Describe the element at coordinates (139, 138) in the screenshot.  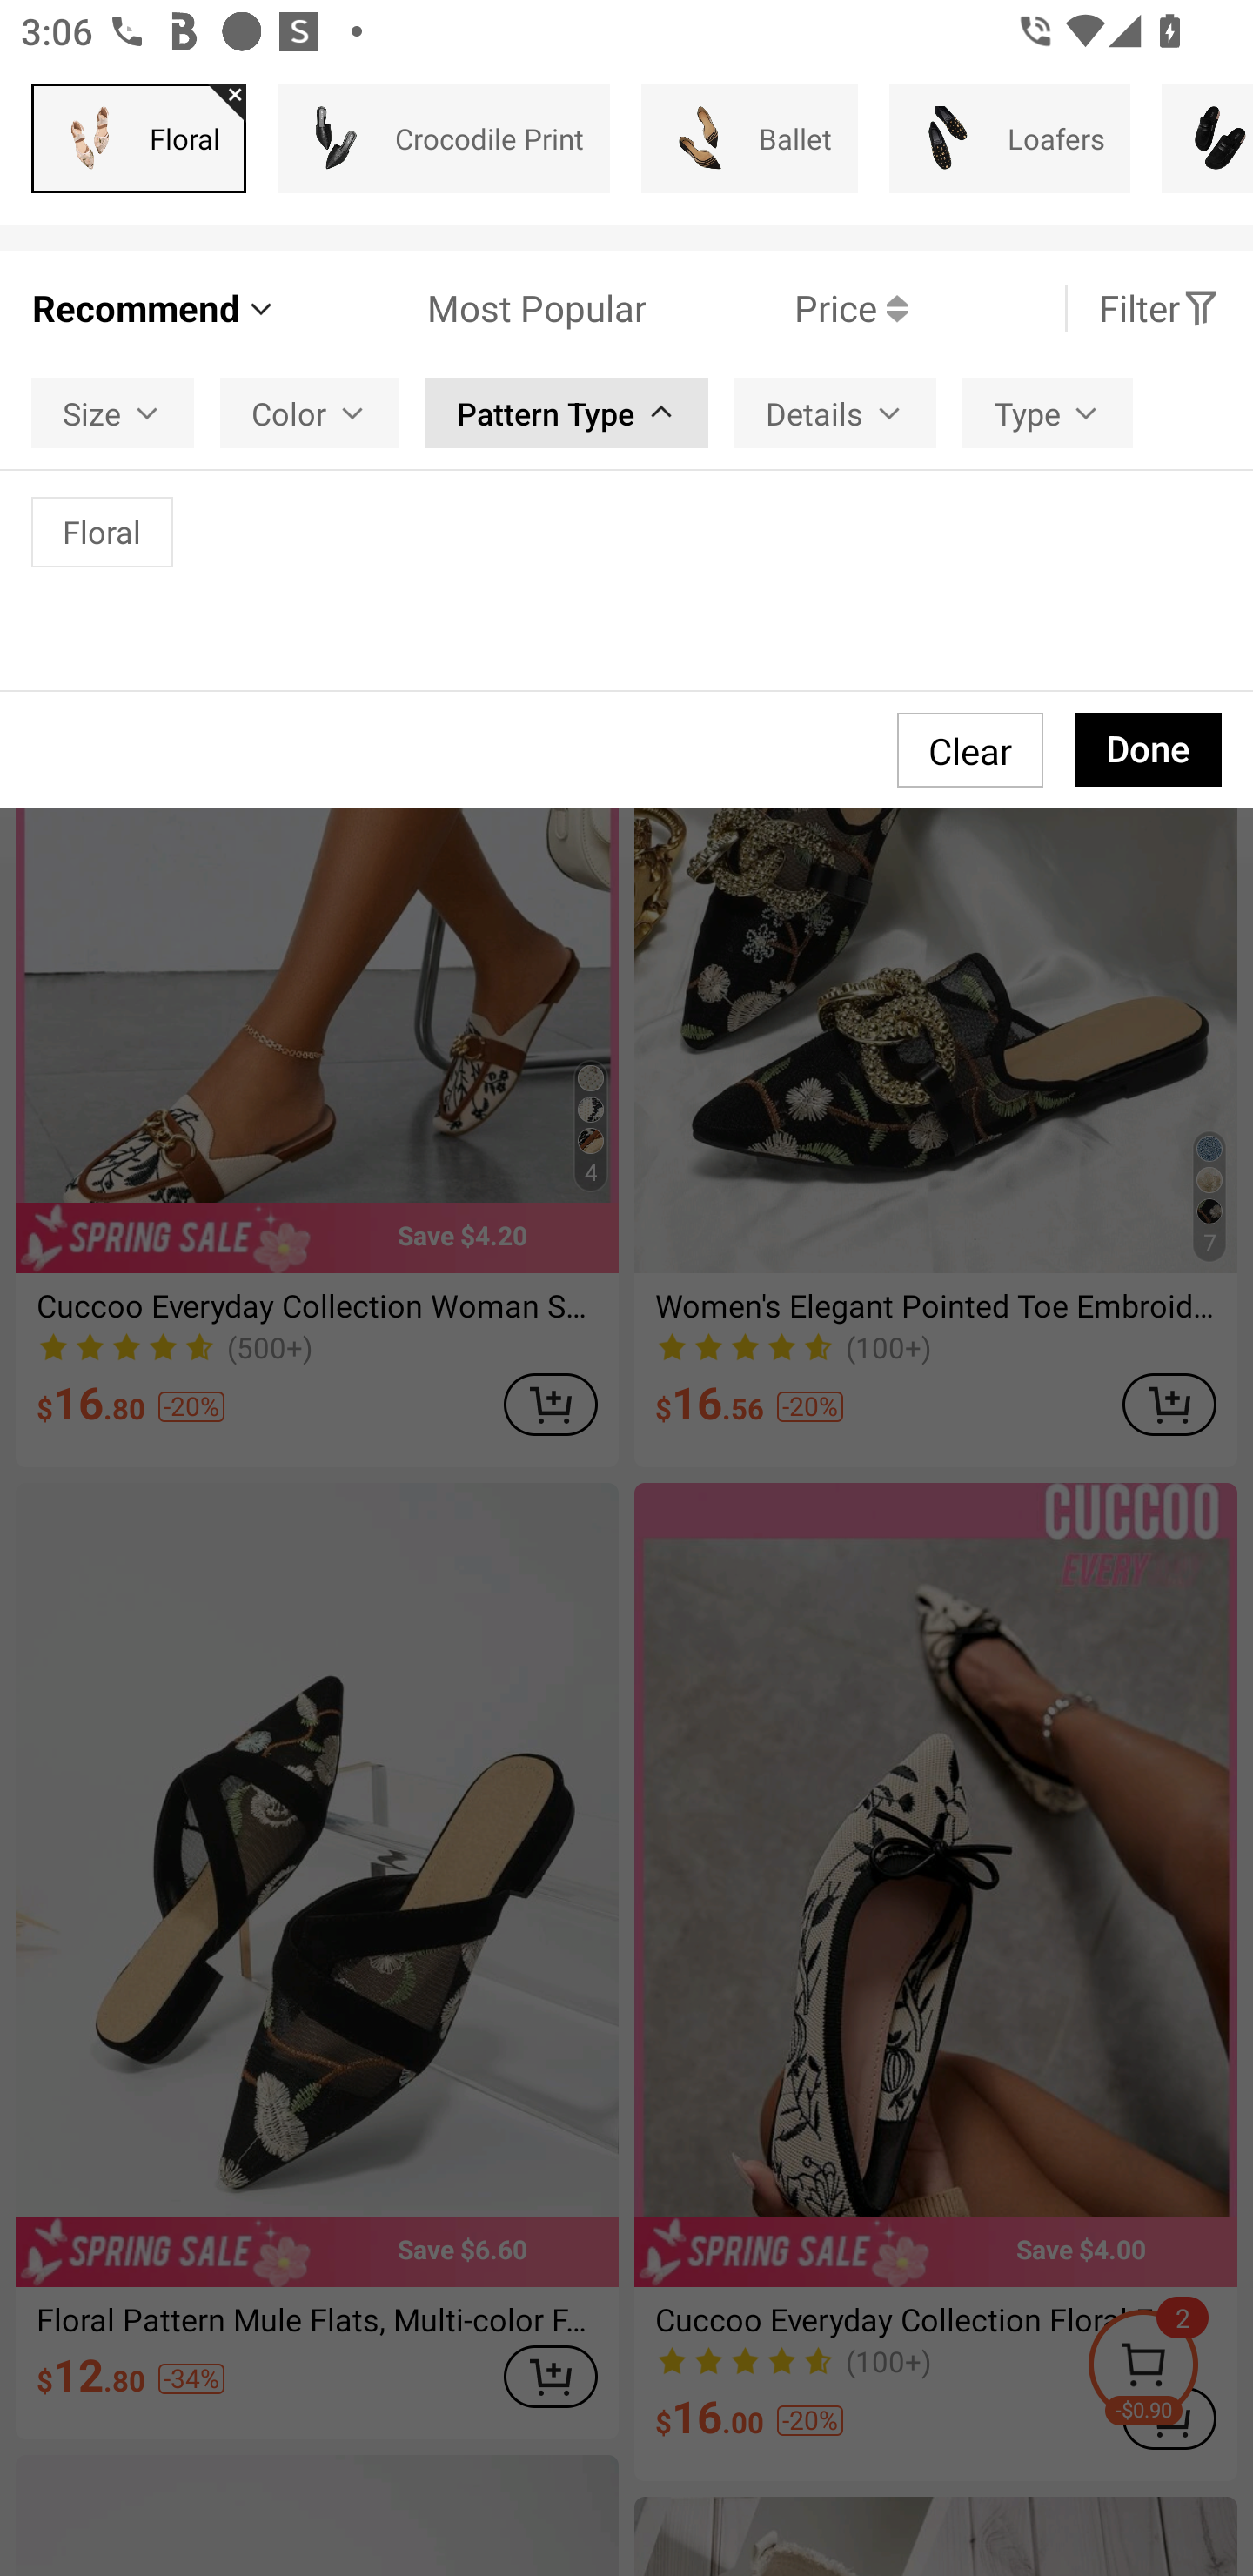
I see `Floral` at that location.